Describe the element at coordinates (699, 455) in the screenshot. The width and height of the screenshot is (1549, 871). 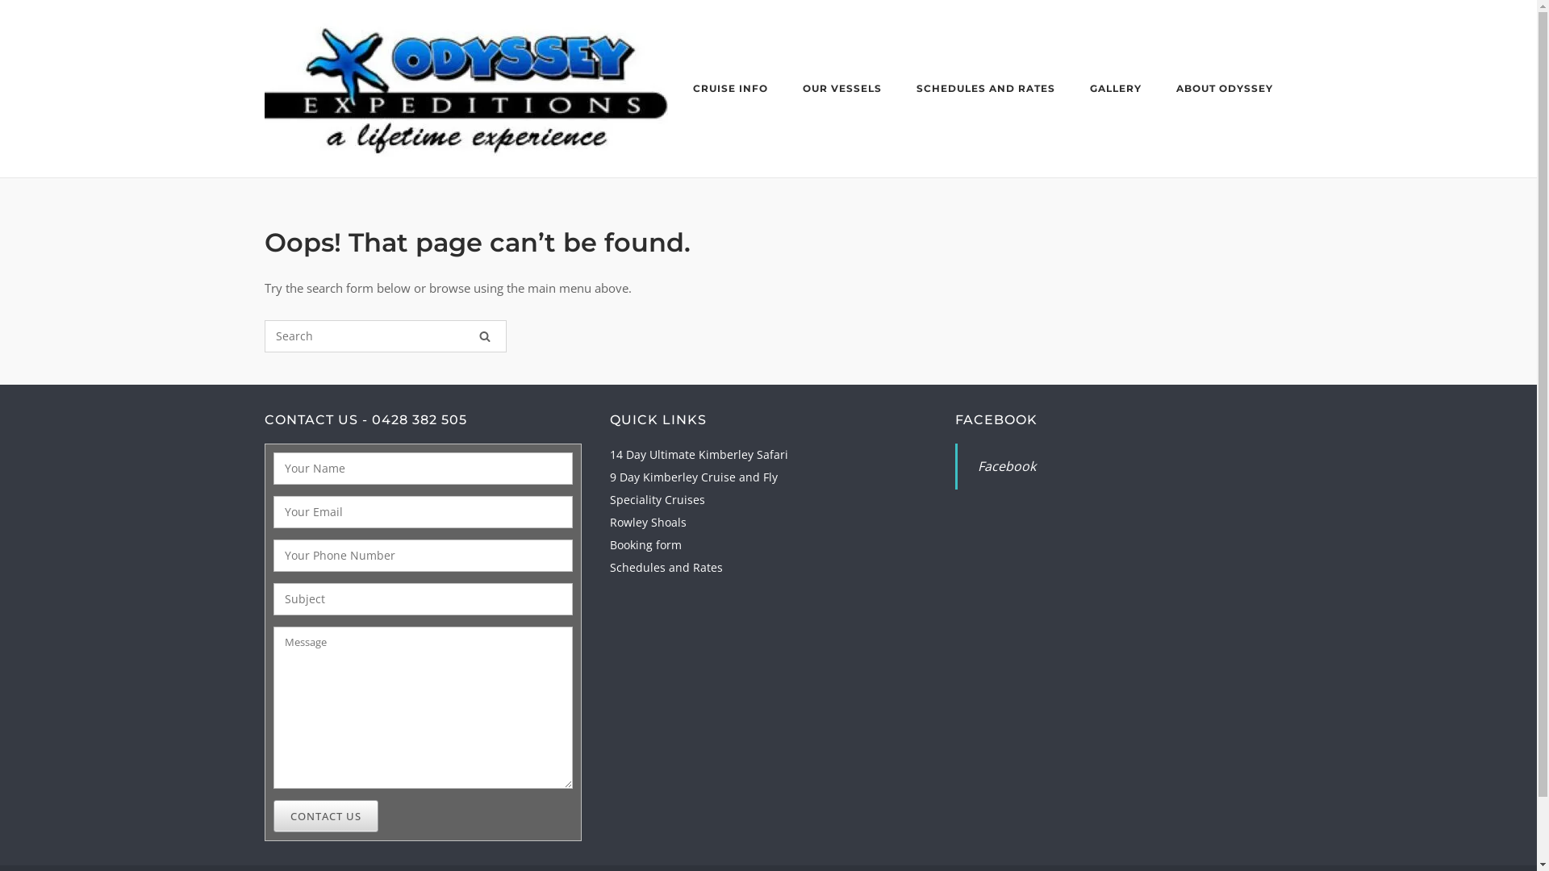
I see `14 Day Ultimate Kimberley Safari` at that location.